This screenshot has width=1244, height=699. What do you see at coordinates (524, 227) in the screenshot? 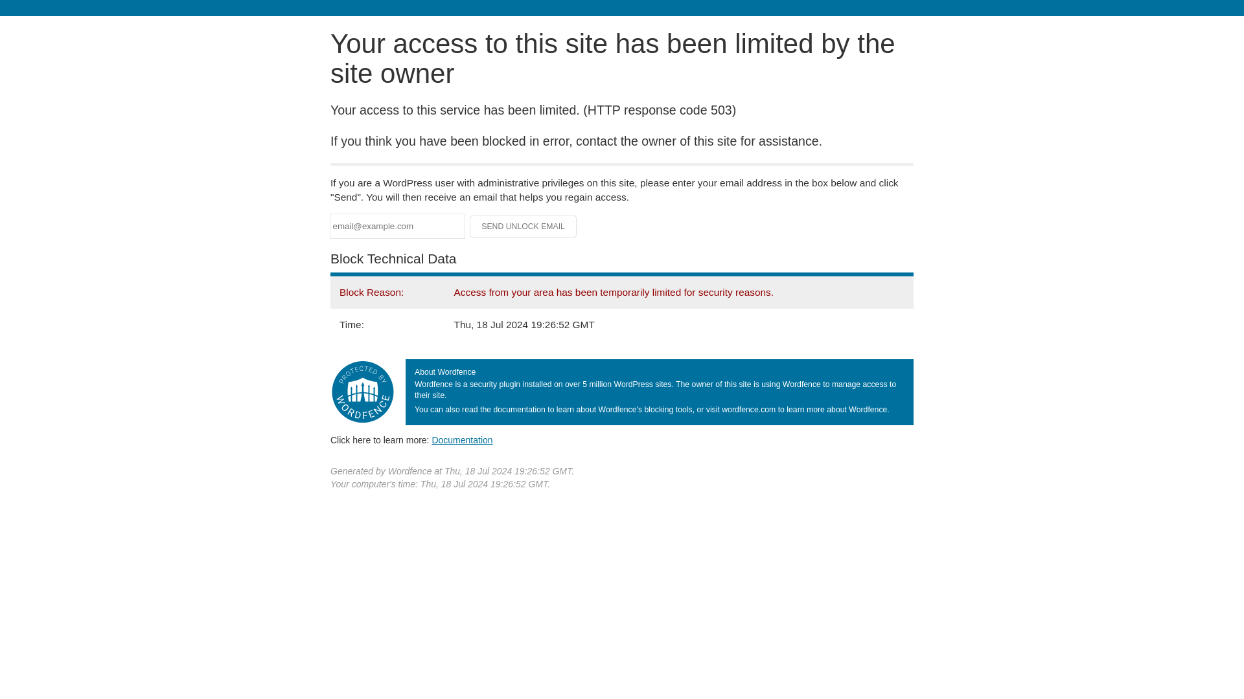
I see `Send Unlock Email` at bounding box center [524, 227].